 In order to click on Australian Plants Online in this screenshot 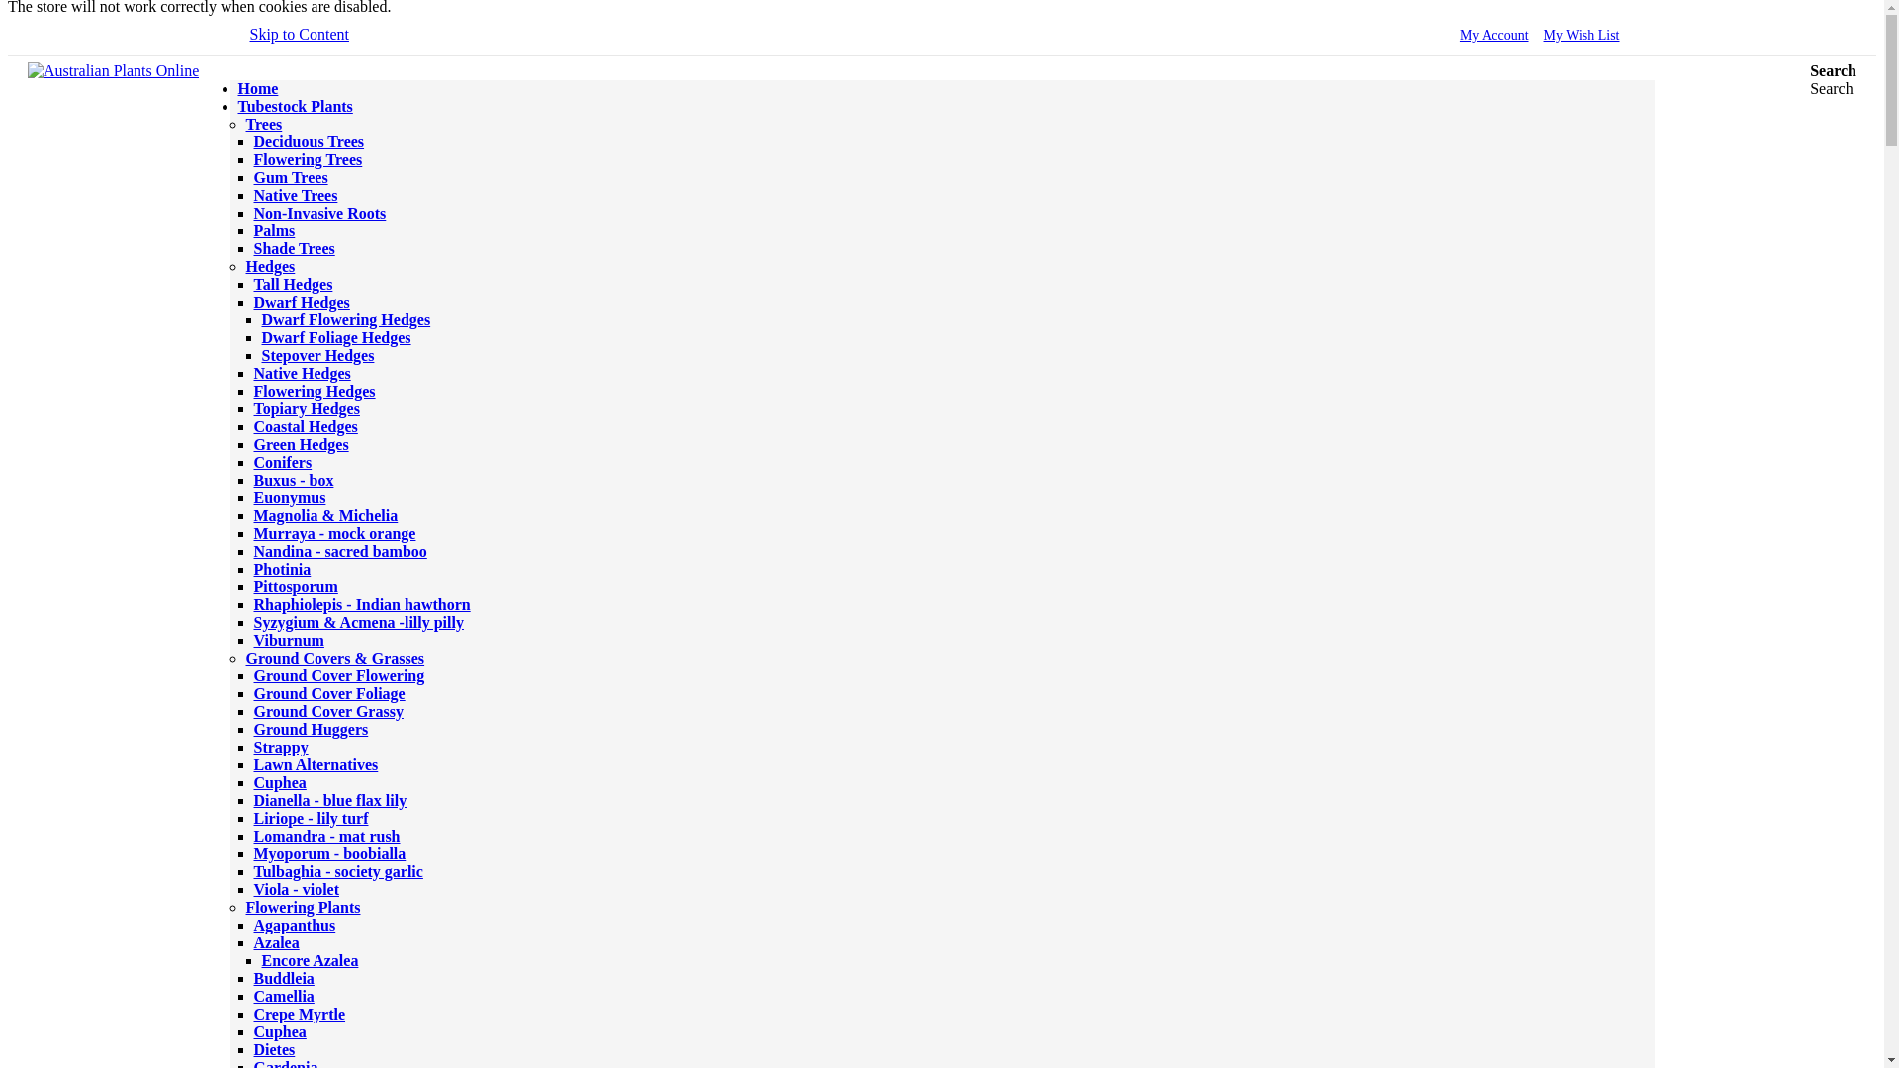, I will do `click(113, 71)`.